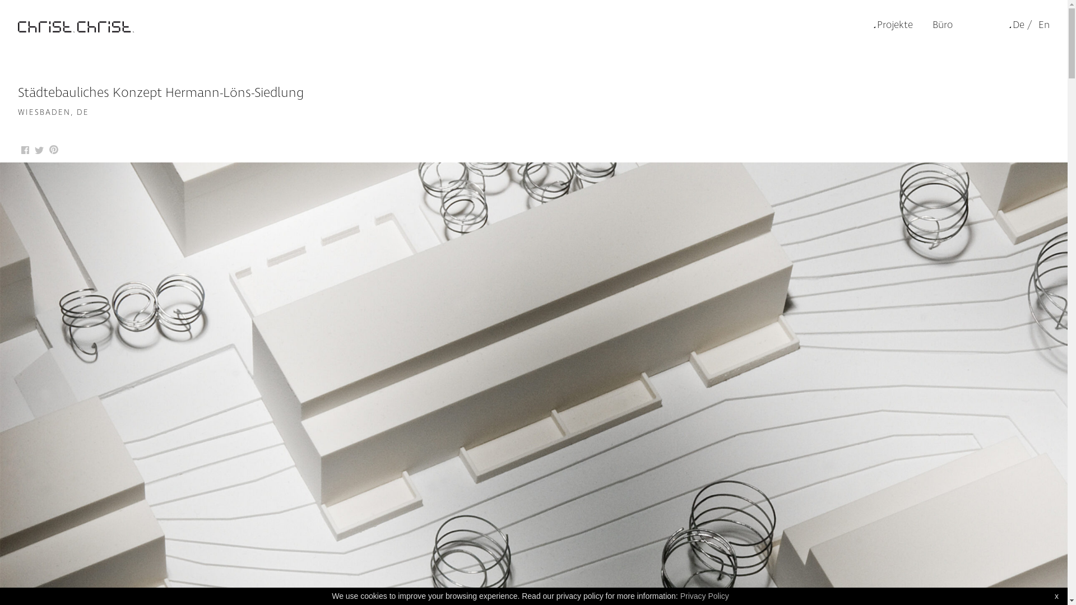  I want to click on Privacy Policy, so click(705, 596).